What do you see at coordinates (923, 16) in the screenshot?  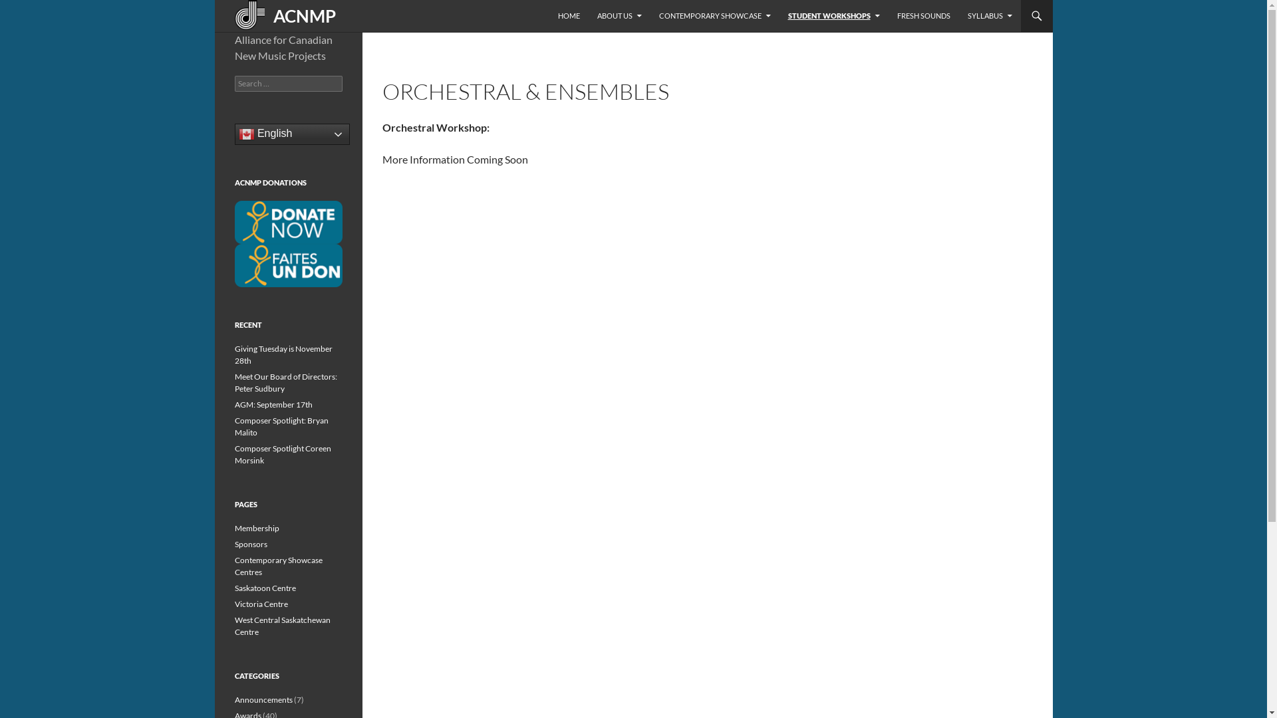 I see `FRESH SOUNDS` at bounding box center [923, 16].